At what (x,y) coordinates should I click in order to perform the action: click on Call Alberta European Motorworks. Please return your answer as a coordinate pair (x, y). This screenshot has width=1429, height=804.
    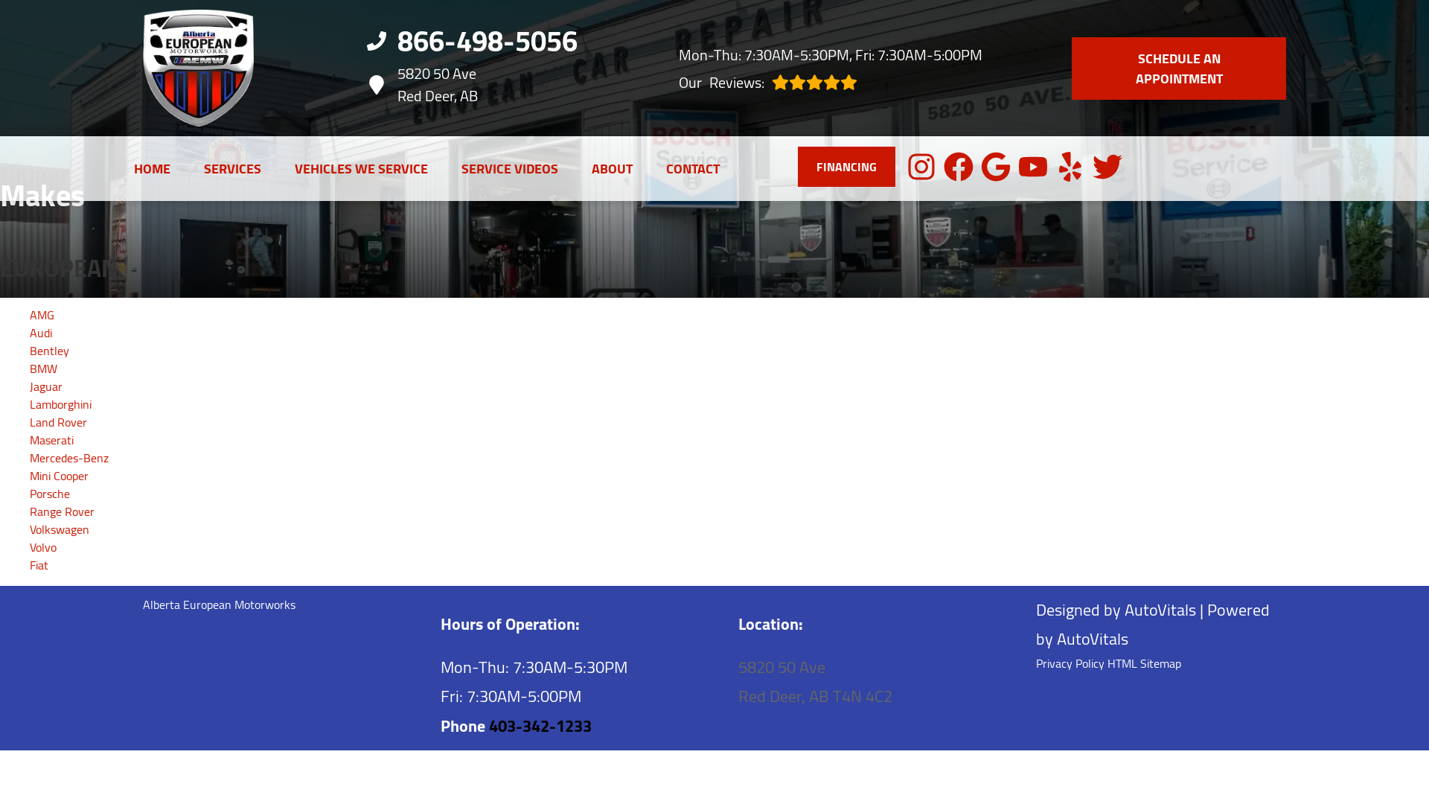
    Looking at the image, I should click on (152, 168).